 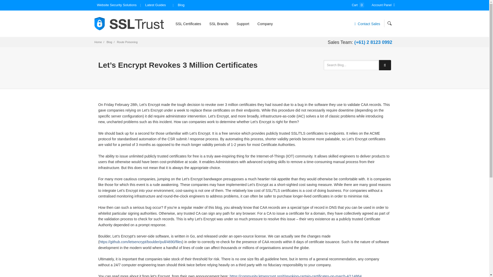 I want to click on SSL Certificates, so click(x=188, y=24).